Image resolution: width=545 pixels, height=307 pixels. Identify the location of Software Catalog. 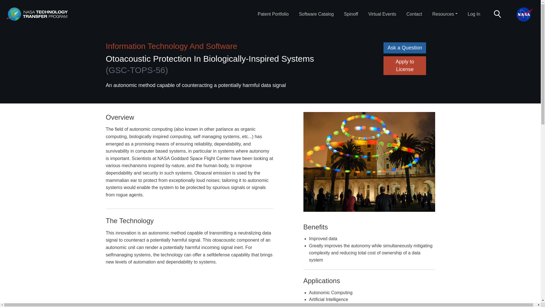
(316, 14).